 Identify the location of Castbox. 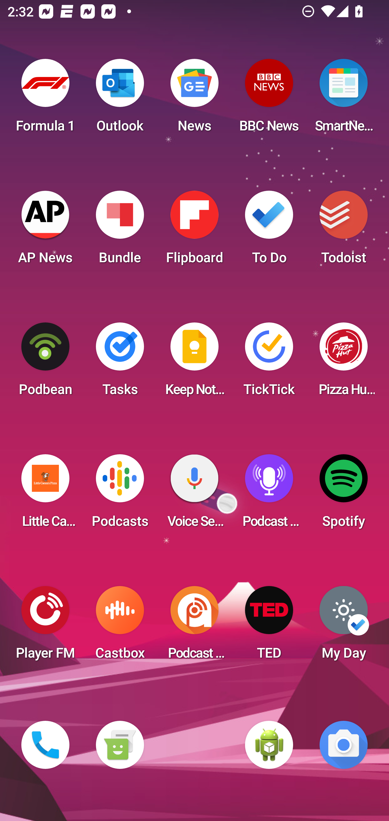
(120, 626).